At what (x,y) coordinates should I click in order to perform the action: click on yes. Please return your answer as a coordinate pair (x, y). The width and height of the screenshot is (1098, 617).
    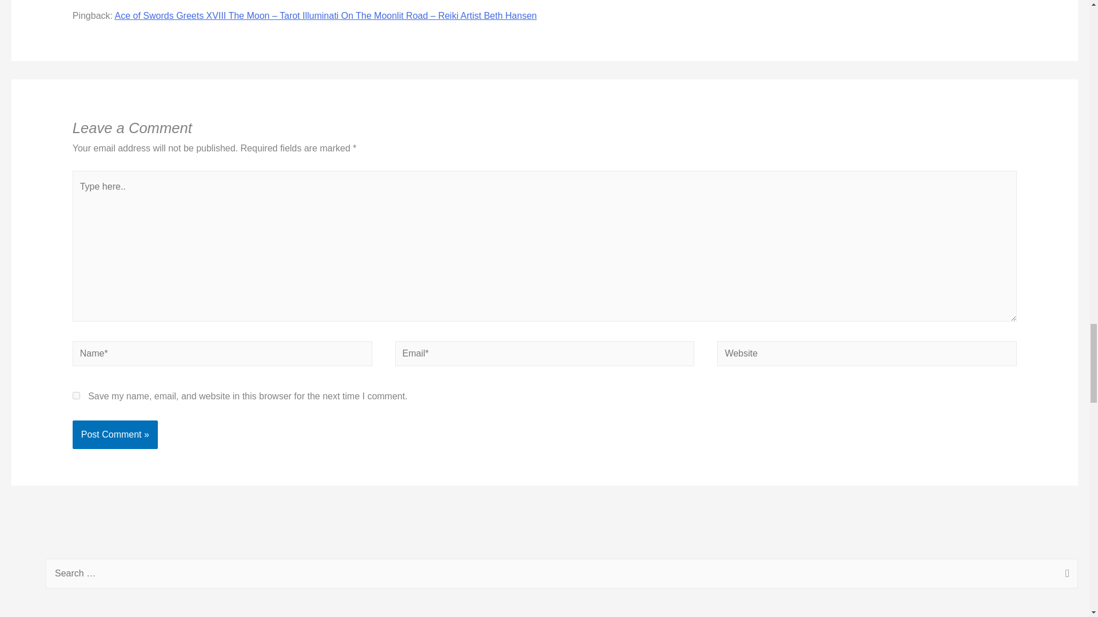
    Looking at the image, I should click on (76, 395).